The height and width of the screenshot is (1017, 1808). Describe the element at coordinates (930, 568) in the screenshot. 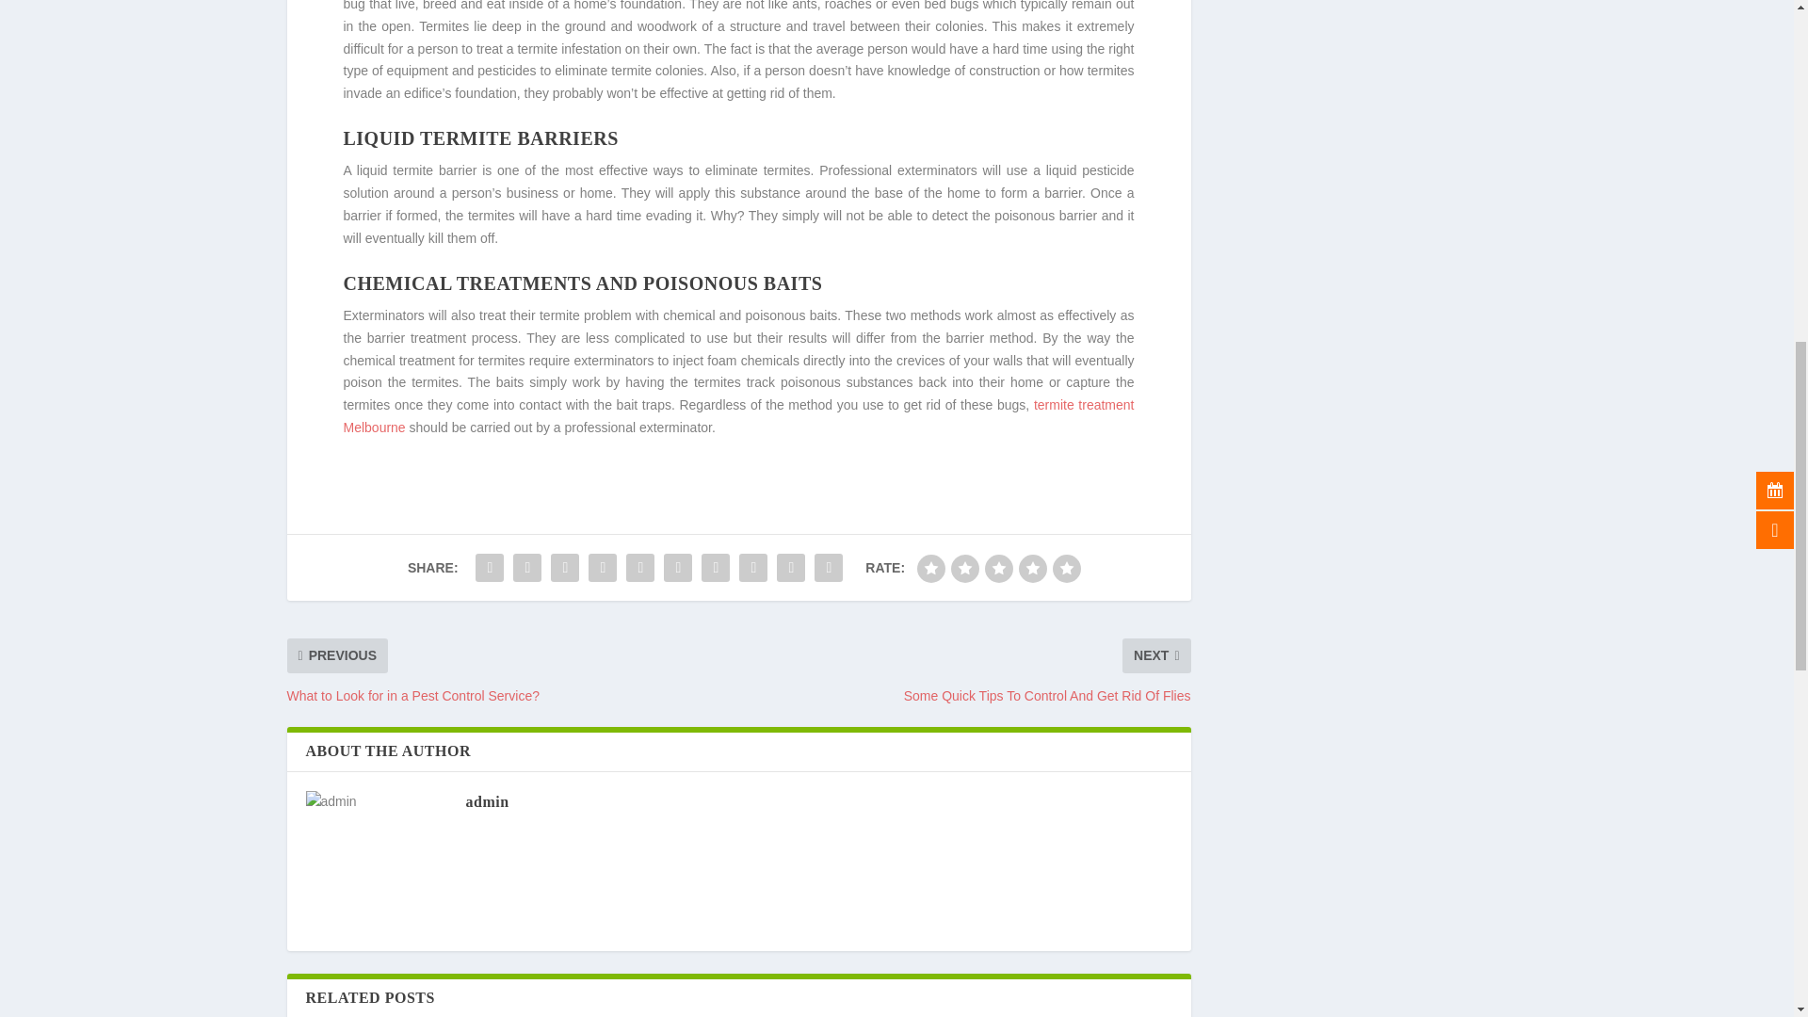

I see `bad` at that location.